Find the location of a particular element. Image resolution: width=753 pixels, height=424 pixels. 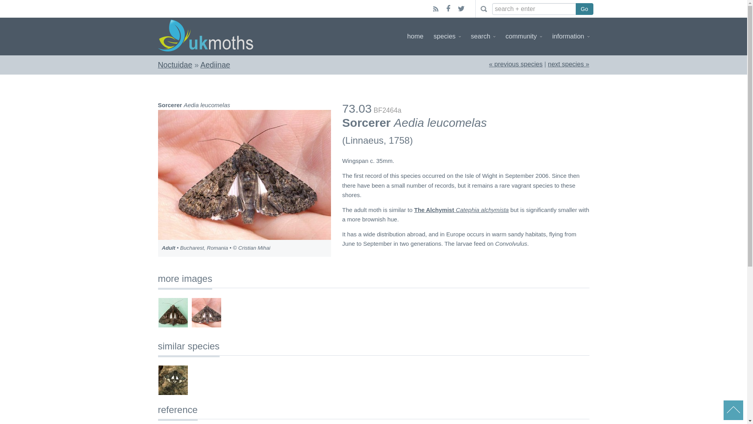

Sorcerer Aedia leucomelas is located at coordinates (244, 175).